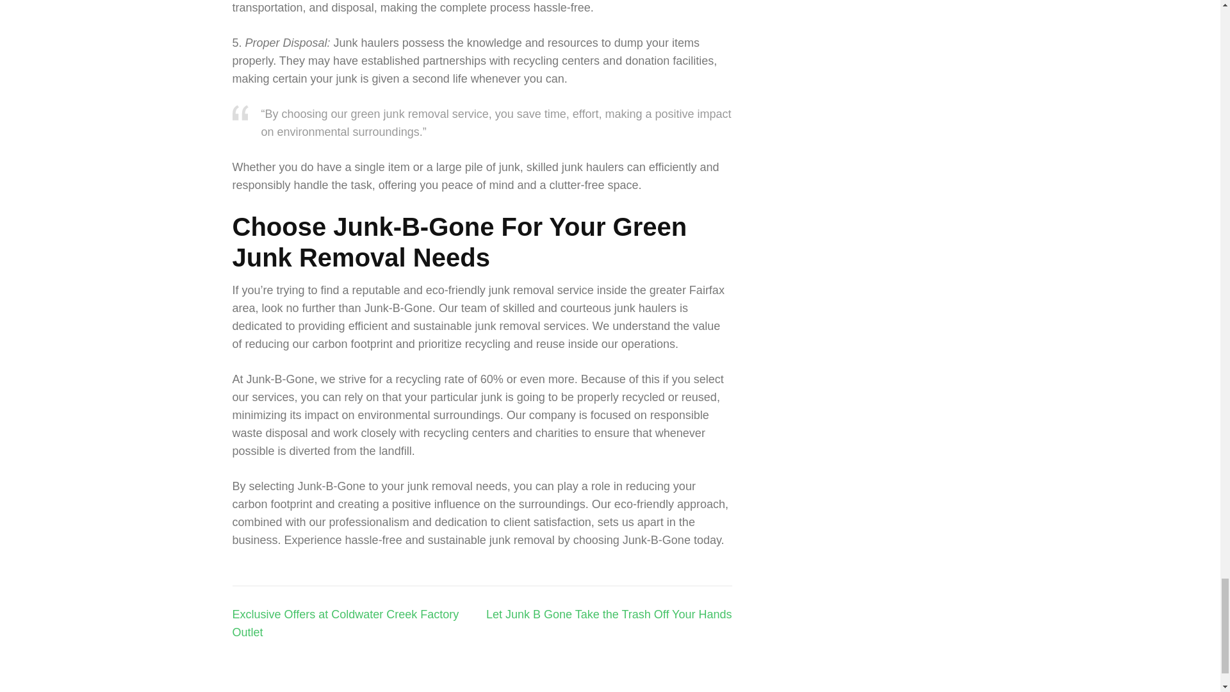 Image resolution: width=1230 pixels, height=692 pixels. Describe the element at coordinates (609, 614) in the screenshot. I see `Let Junk B Gone Take the Trash Off Your Hands` at that location.